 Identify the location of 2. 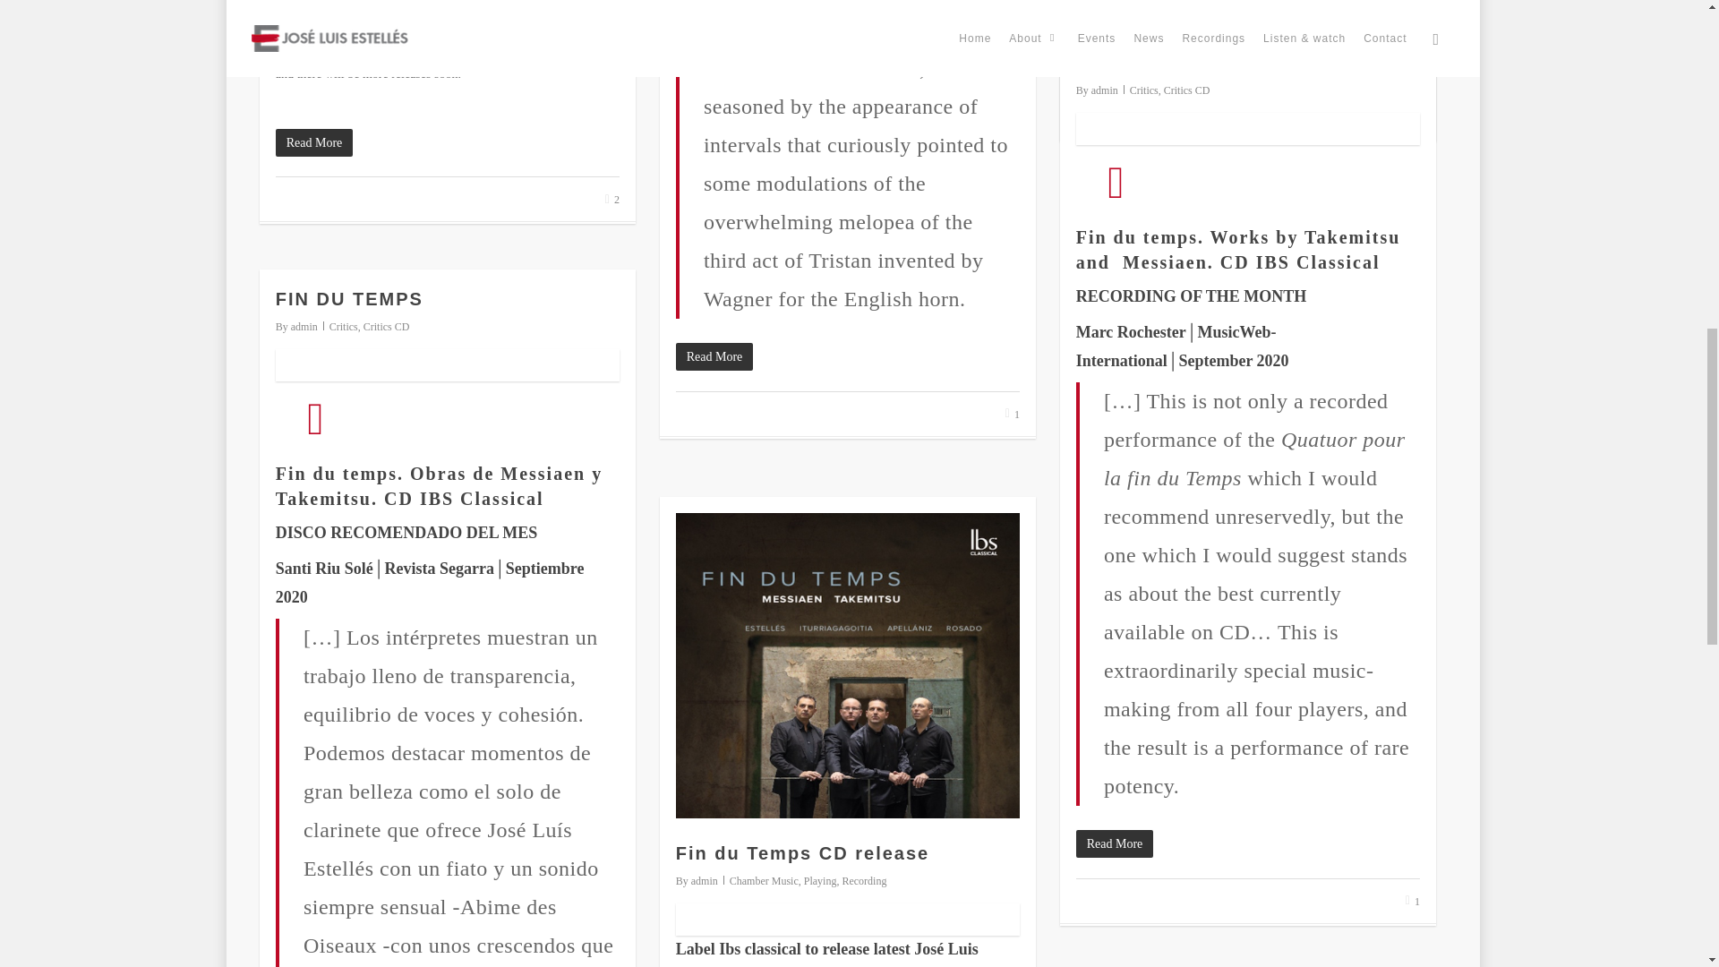
(611, 201).